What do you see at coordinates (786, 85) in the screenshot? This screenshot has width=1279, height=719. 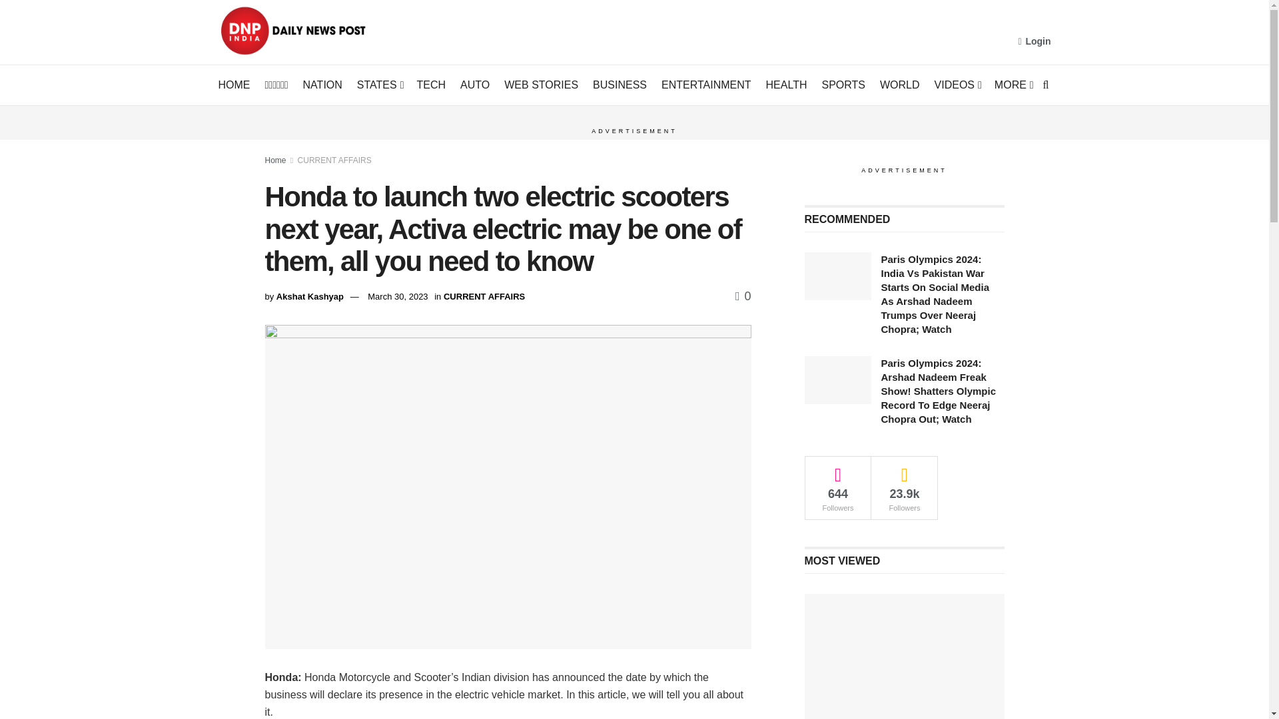 I see `HEALTH` at bounding box center [786, 85].